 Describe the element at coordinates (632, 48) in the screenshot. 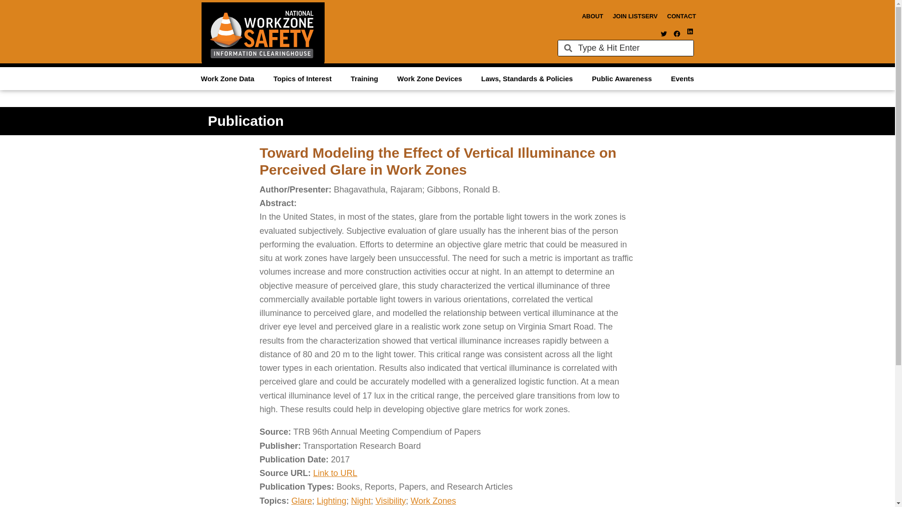

I see `Search` at that location.